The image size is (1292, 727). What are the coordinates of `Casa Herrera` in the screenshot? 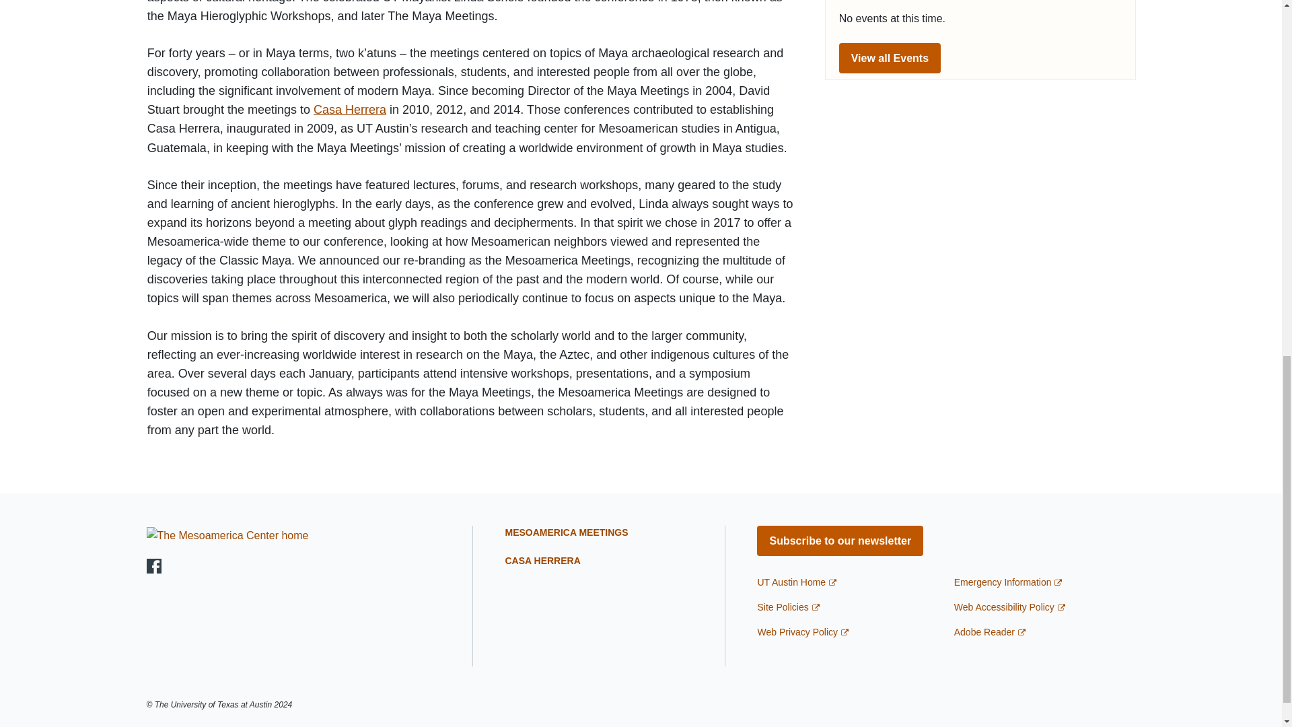 It's located at (350, 109).